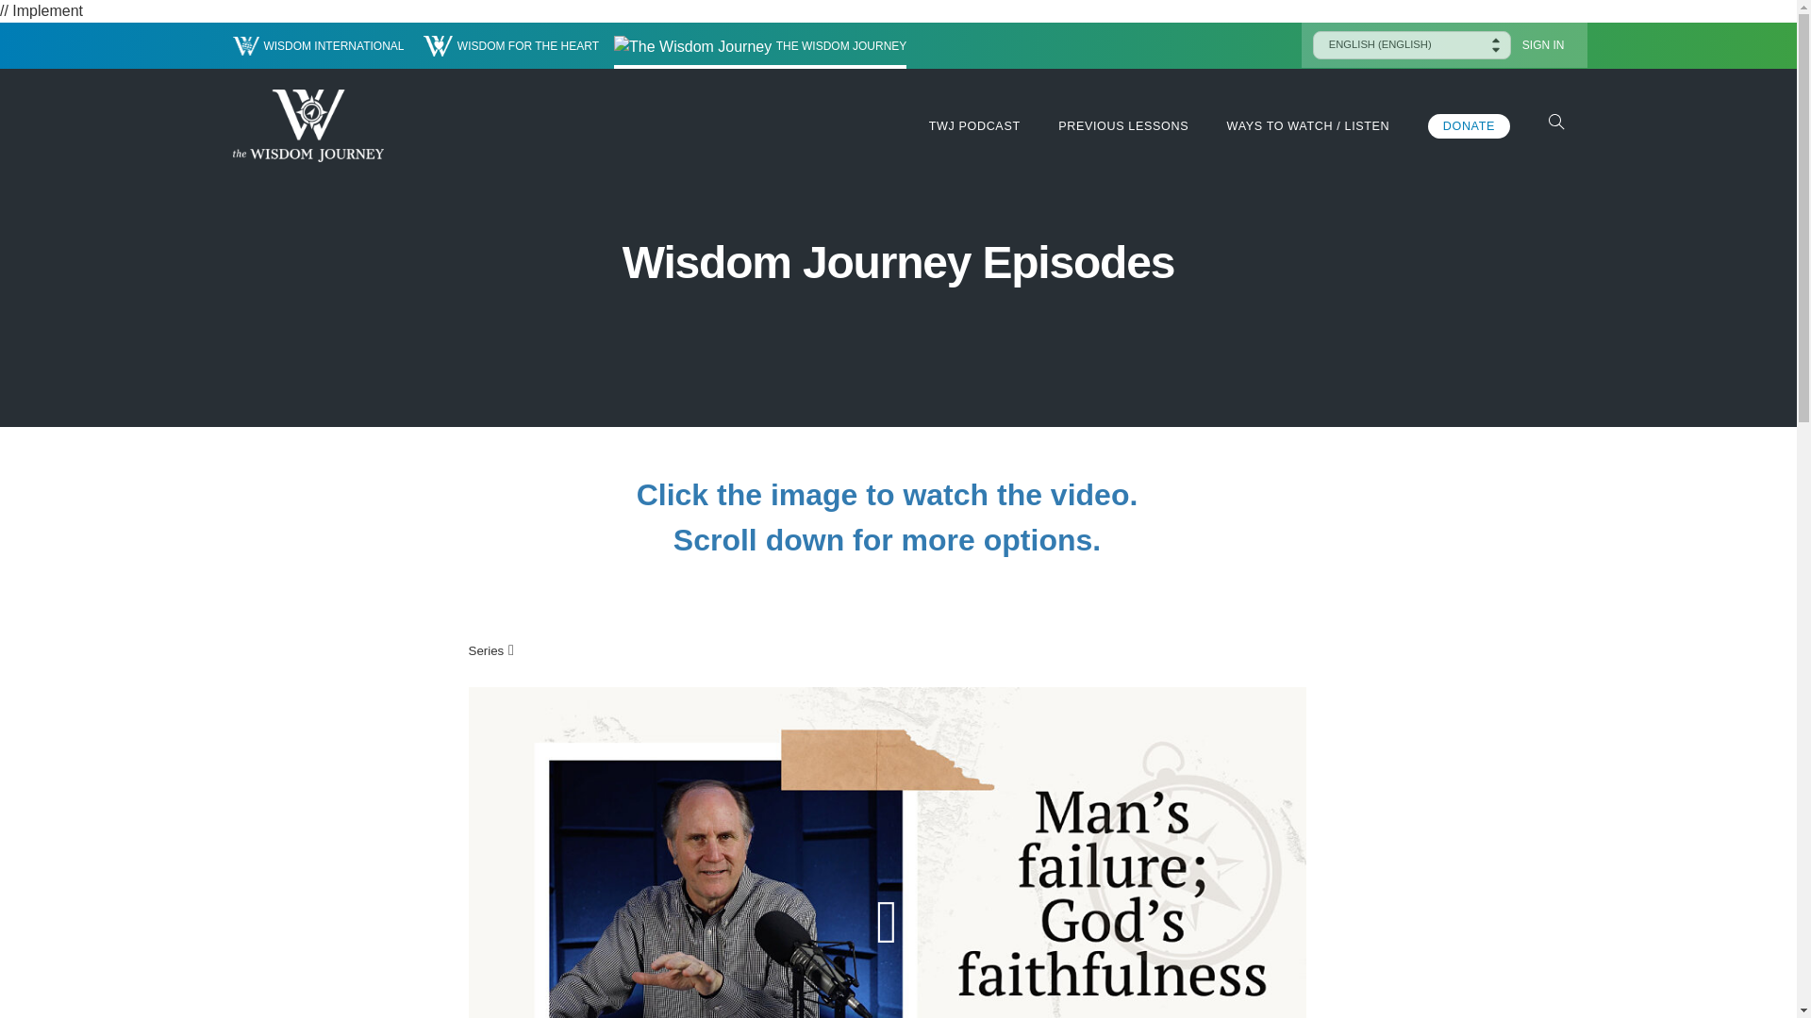  Describe the element at coordinates (1470, 125) in the screenshot. I see `DONATE` at that location.